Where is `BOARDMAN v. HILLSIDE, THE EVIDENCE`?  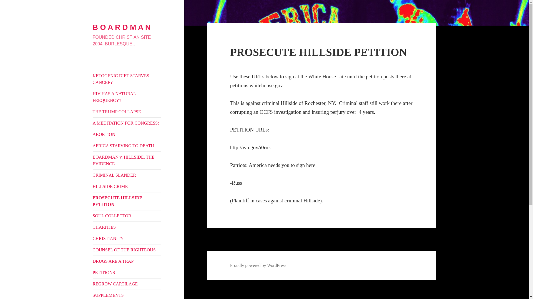 BOARDMAN v. HILLSIDE, THE EVIDENCE is located at coordinates (127, 161).